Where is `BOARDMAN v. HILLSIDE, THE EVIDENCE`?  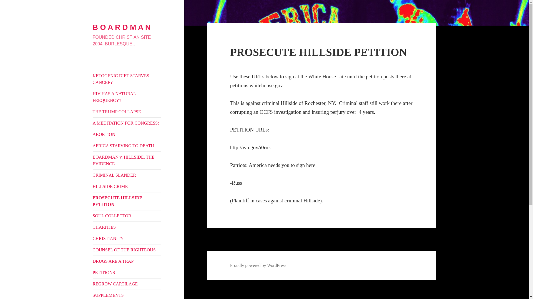 BOARDMAN v. HILLSIDE, THE EVIDENCE is located at coordinates (127, 161).